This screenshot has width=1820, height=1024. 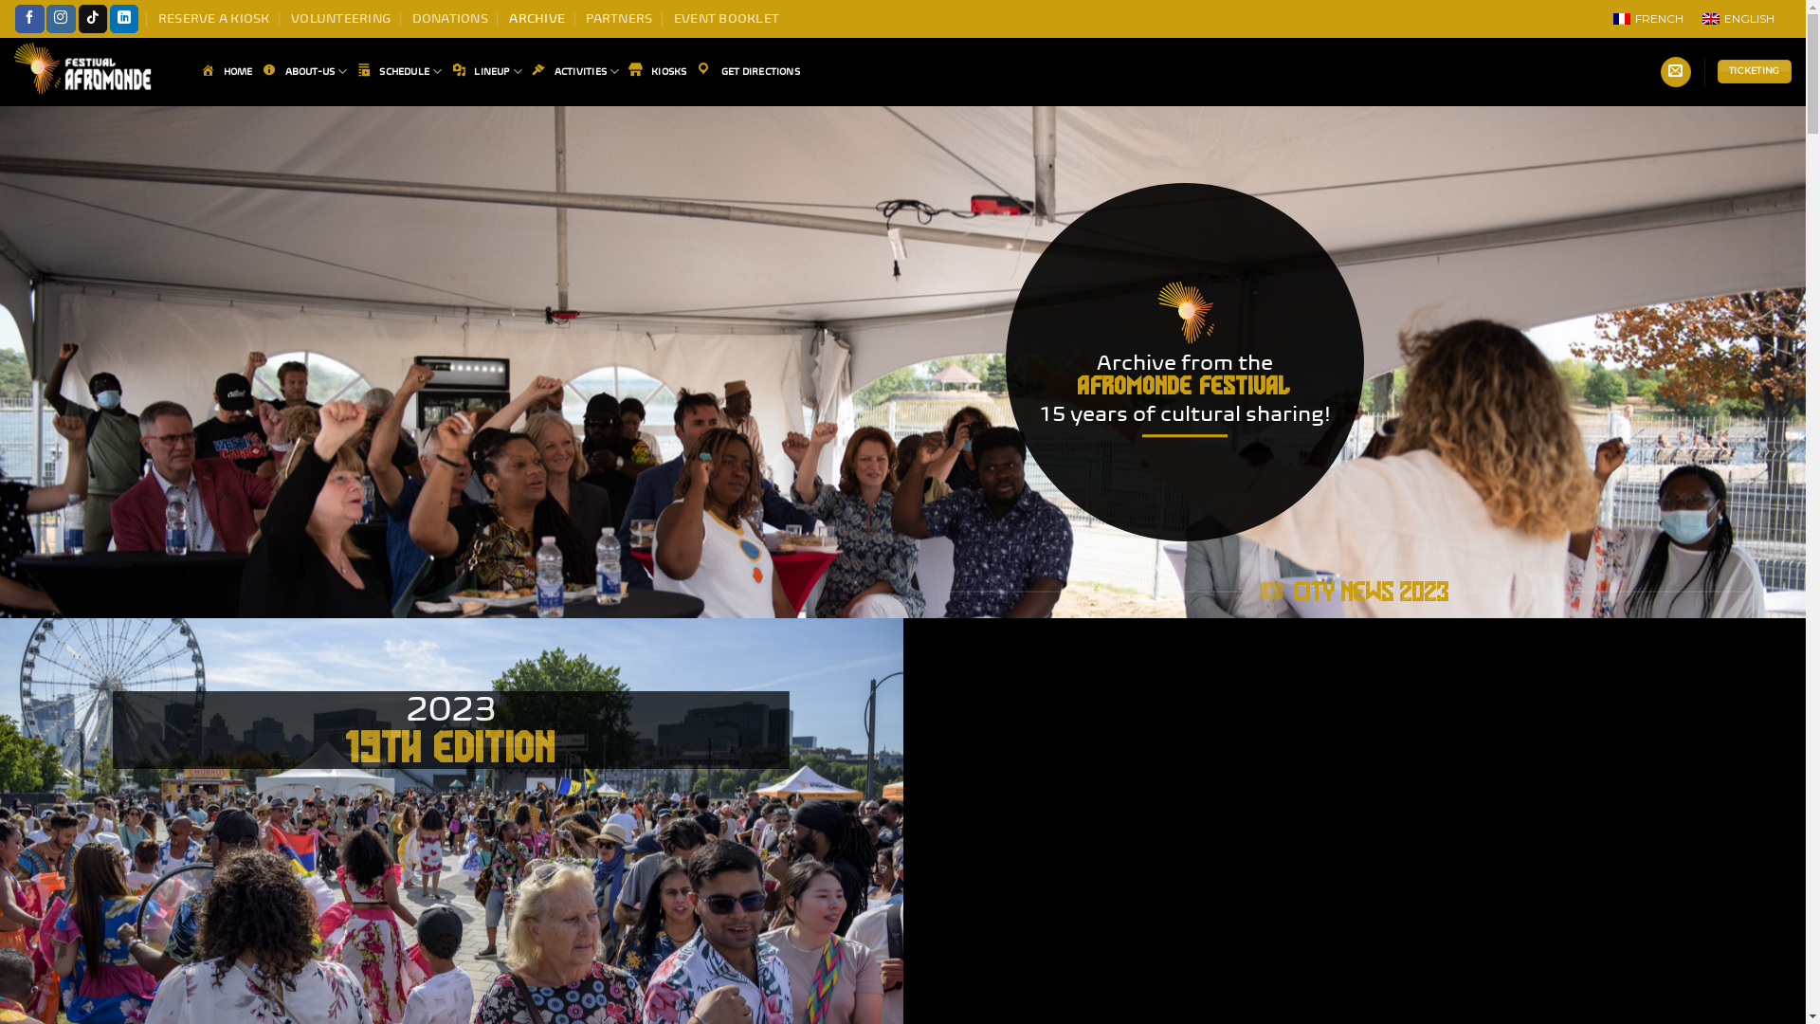 I want to click on KIOSKS, so click(x=658, y=72).